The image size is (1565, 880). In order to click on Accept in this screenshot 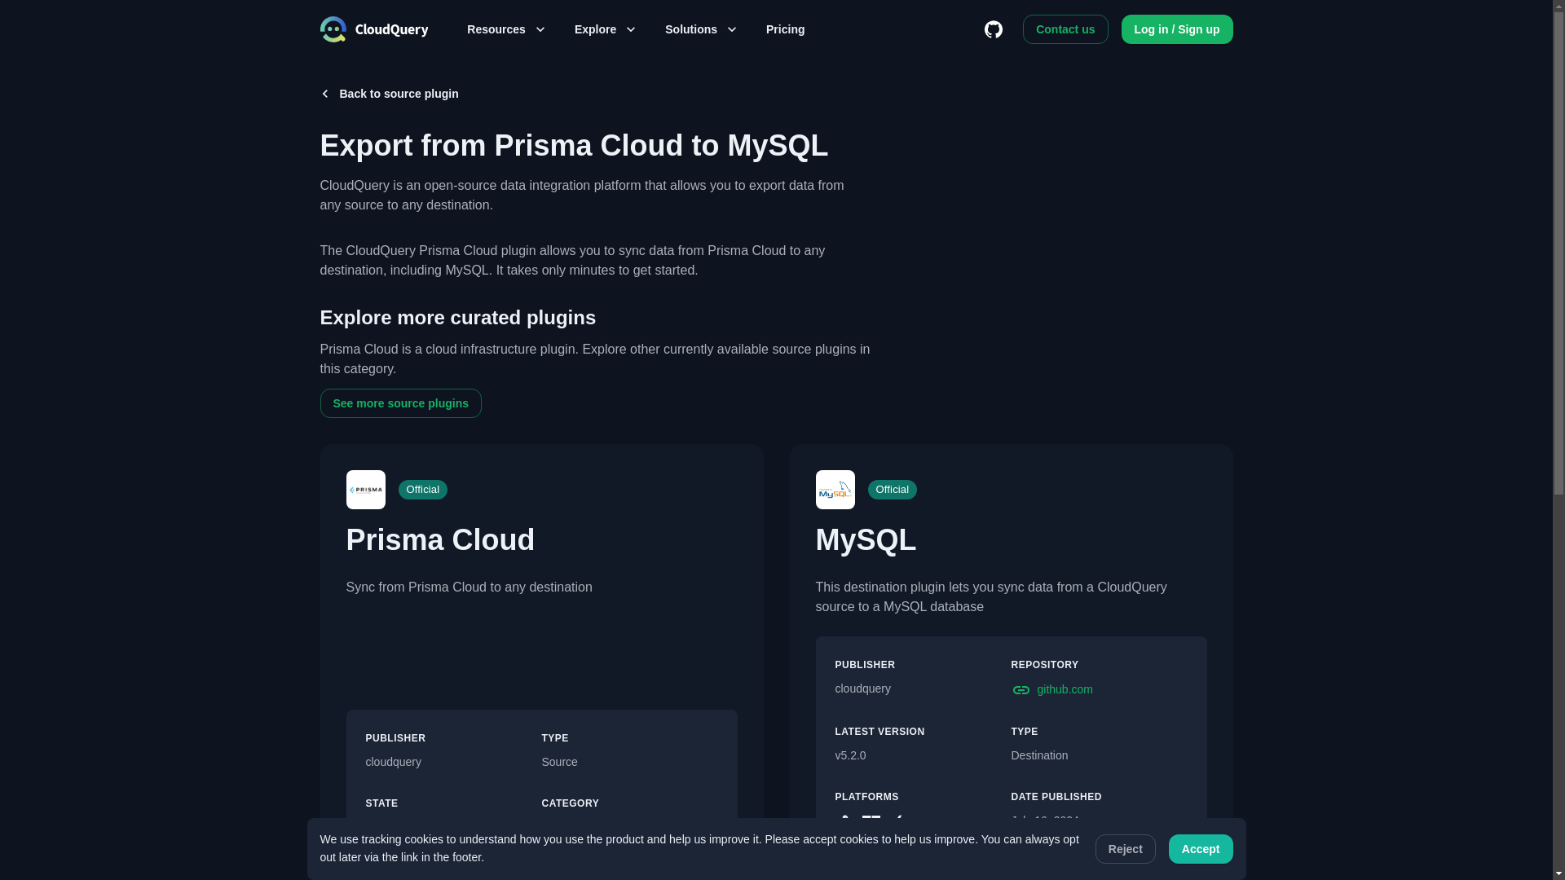, I will do `click(1201, 849)`.